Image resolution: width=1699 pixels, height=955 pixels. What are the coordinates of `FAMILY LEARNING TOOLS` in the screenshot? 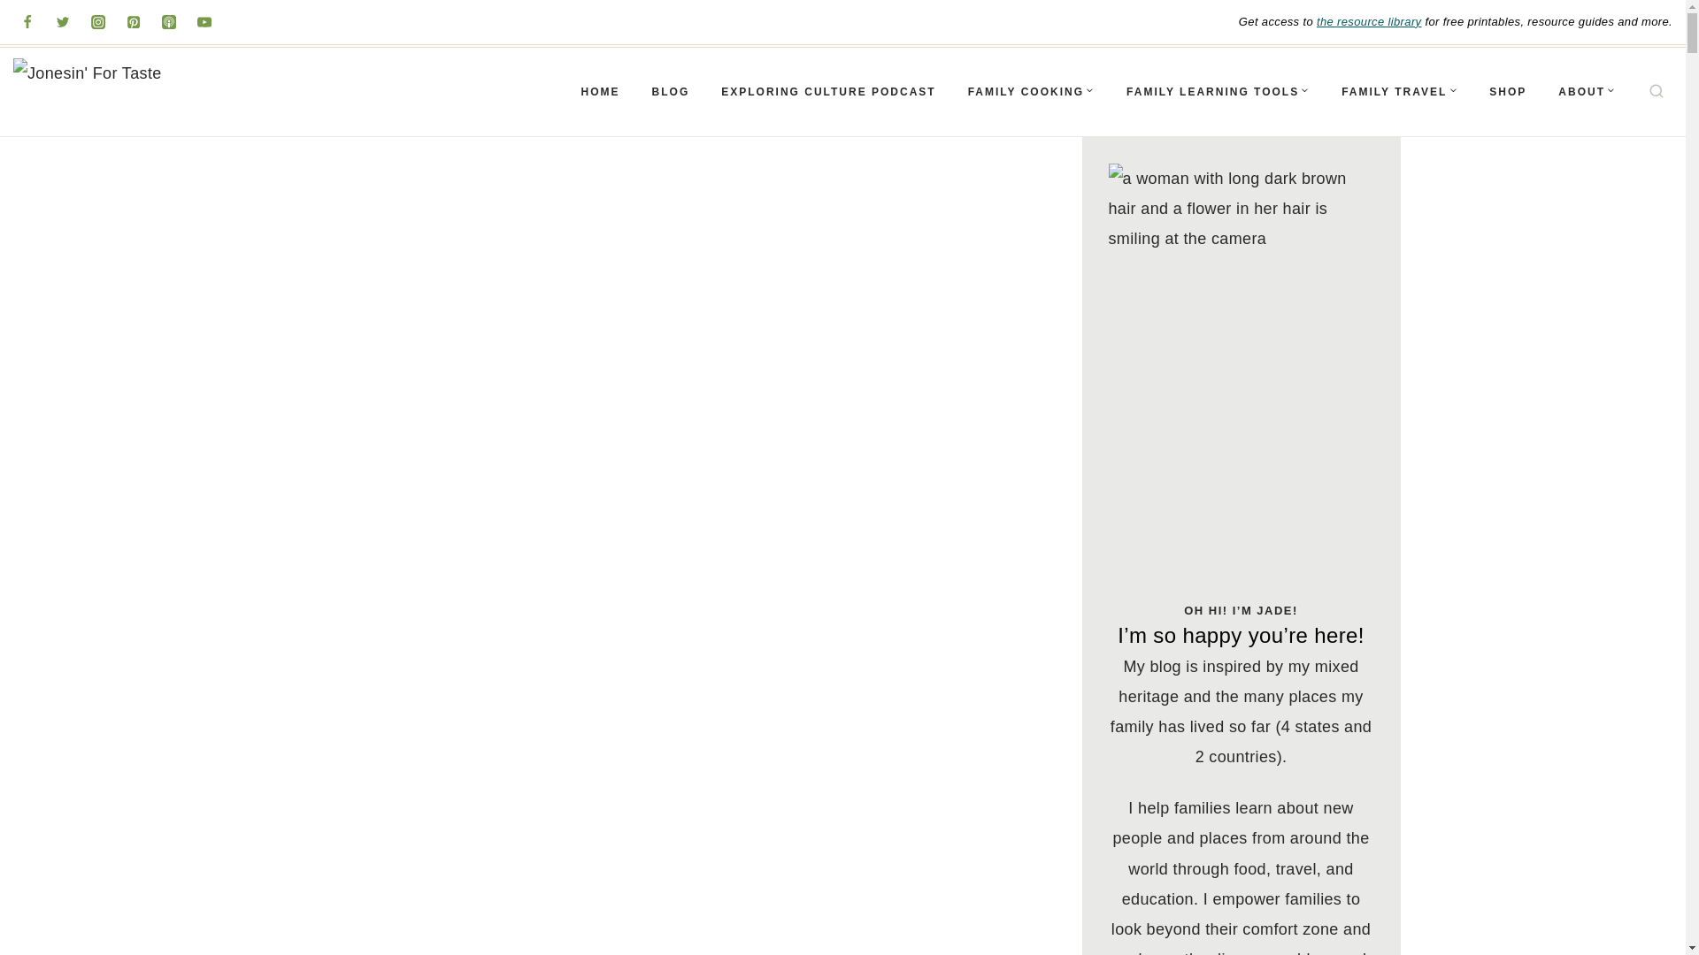 It's located at (1218, 92).